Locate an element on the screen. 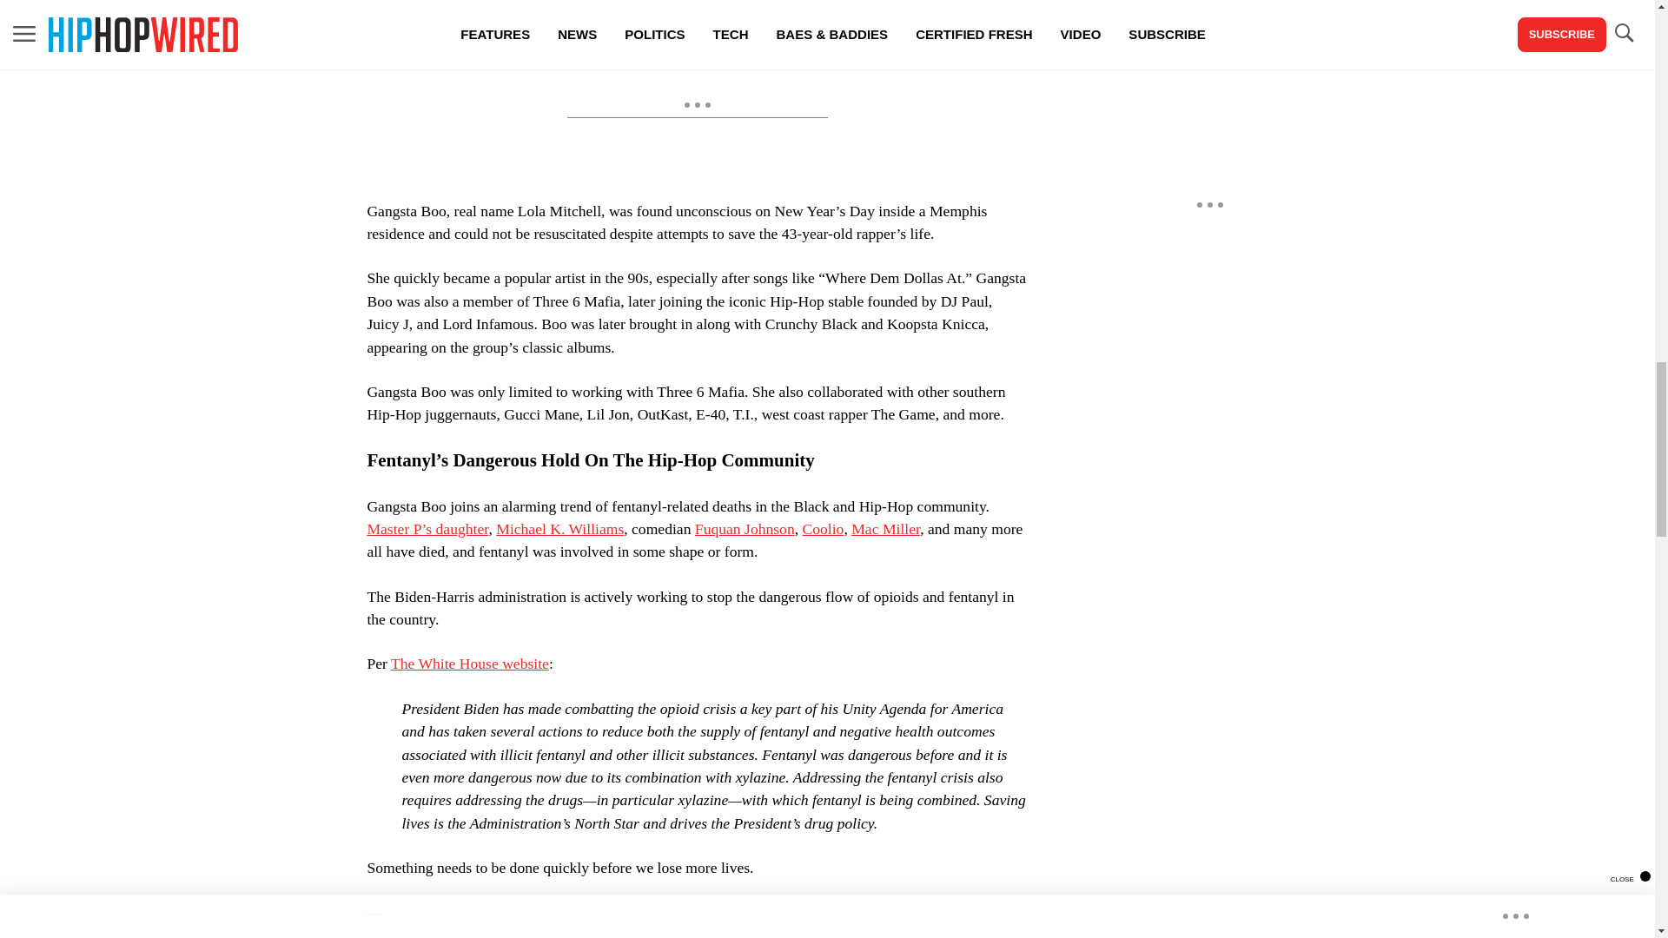  Fuquan Johnson is located at coordinates (745, 528).